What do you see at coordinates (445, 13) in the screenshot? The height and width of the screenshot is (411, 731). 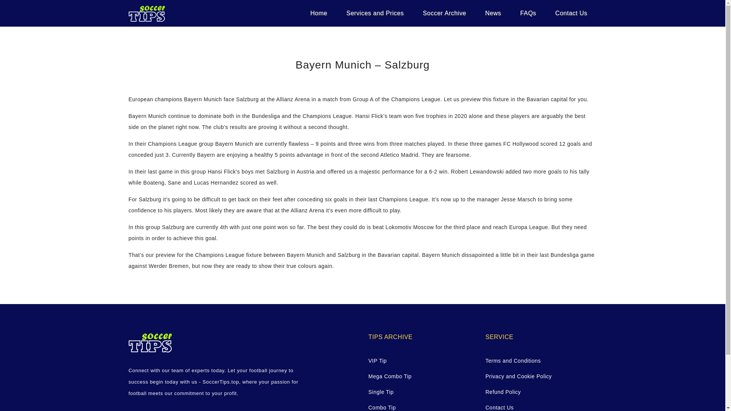 I see `Soccer Archive` at bounding box center [445, 13].